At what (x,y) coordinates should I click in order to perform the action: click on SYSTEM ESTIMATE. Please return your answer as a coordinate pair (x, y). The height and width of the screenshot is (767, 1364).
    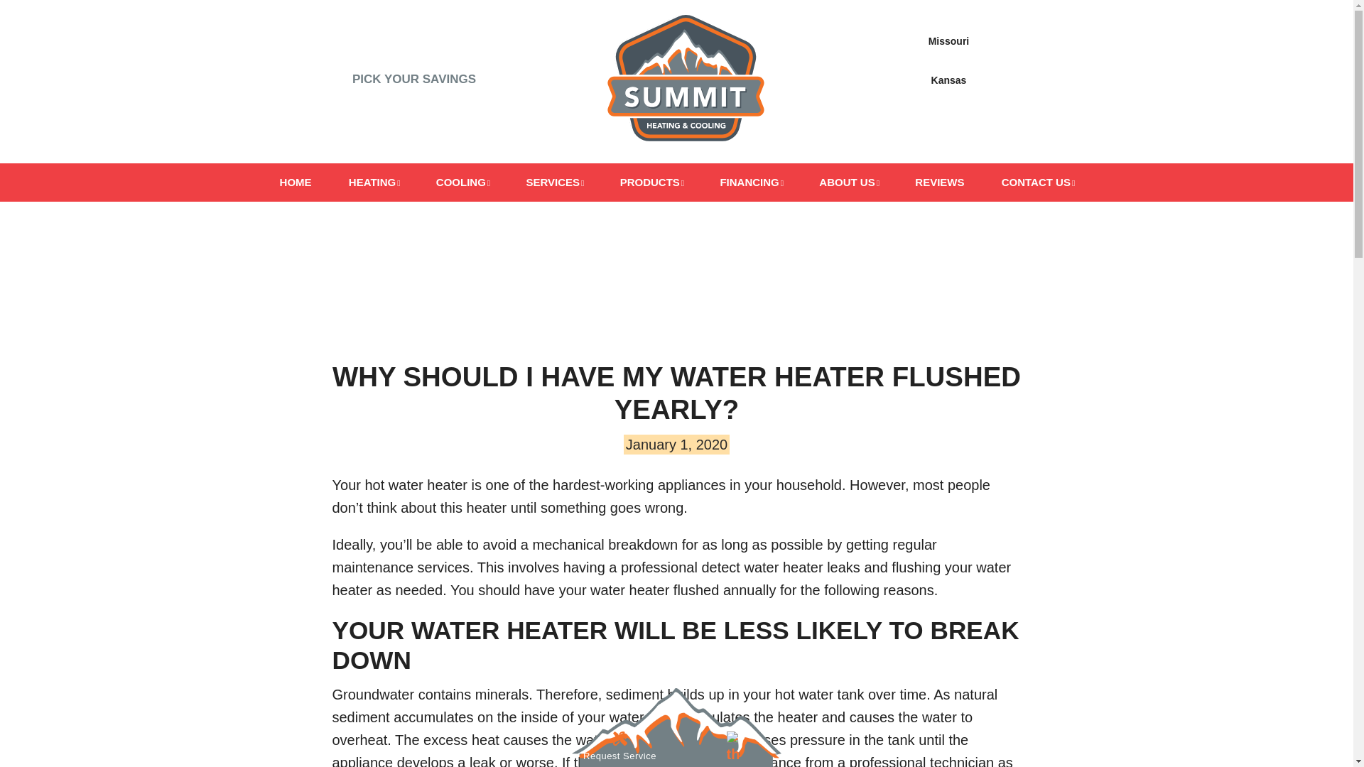
    Looking at the image, I should click on (413, 122).